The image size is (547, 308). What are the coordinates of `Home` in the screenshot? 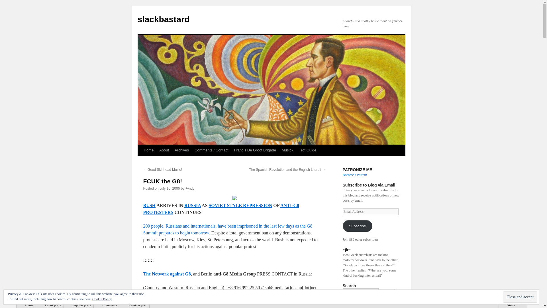 It's located at (148, 150).